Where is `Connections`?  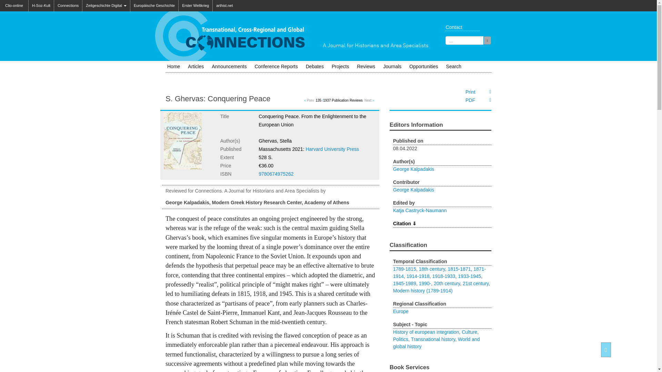
Connections is located at coordinates (68, 6).